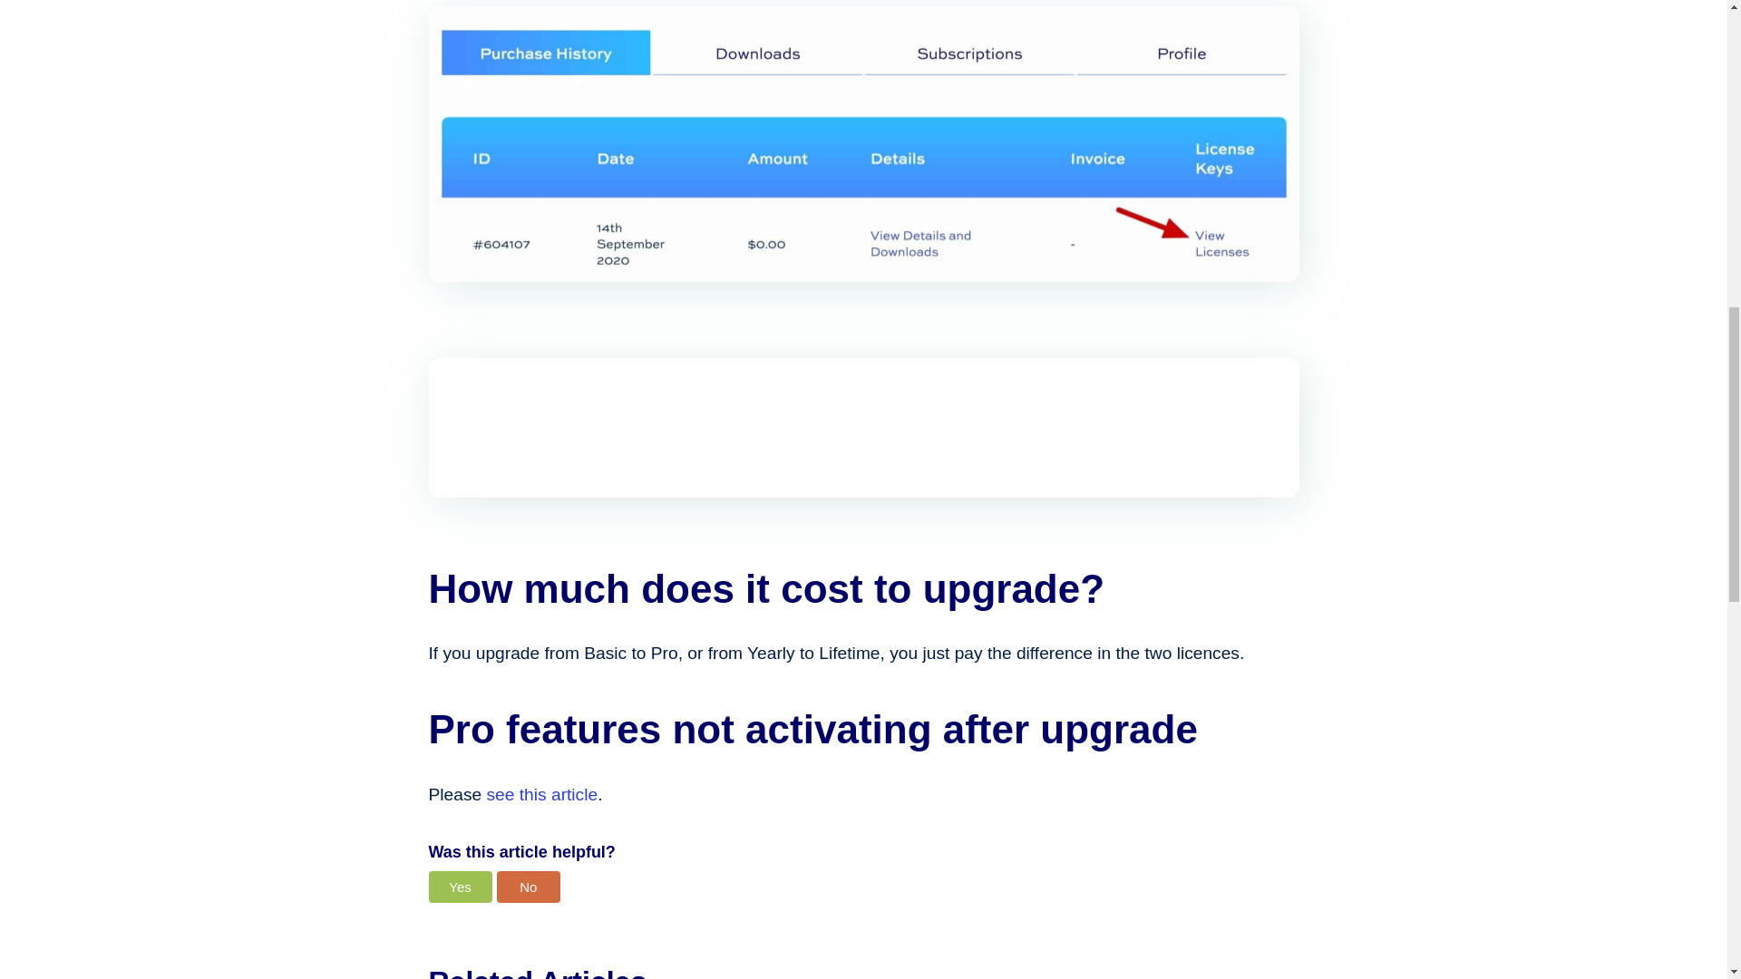  Describe the element at coordinates (528, 887) in the screenshot. I see `No` at that location.